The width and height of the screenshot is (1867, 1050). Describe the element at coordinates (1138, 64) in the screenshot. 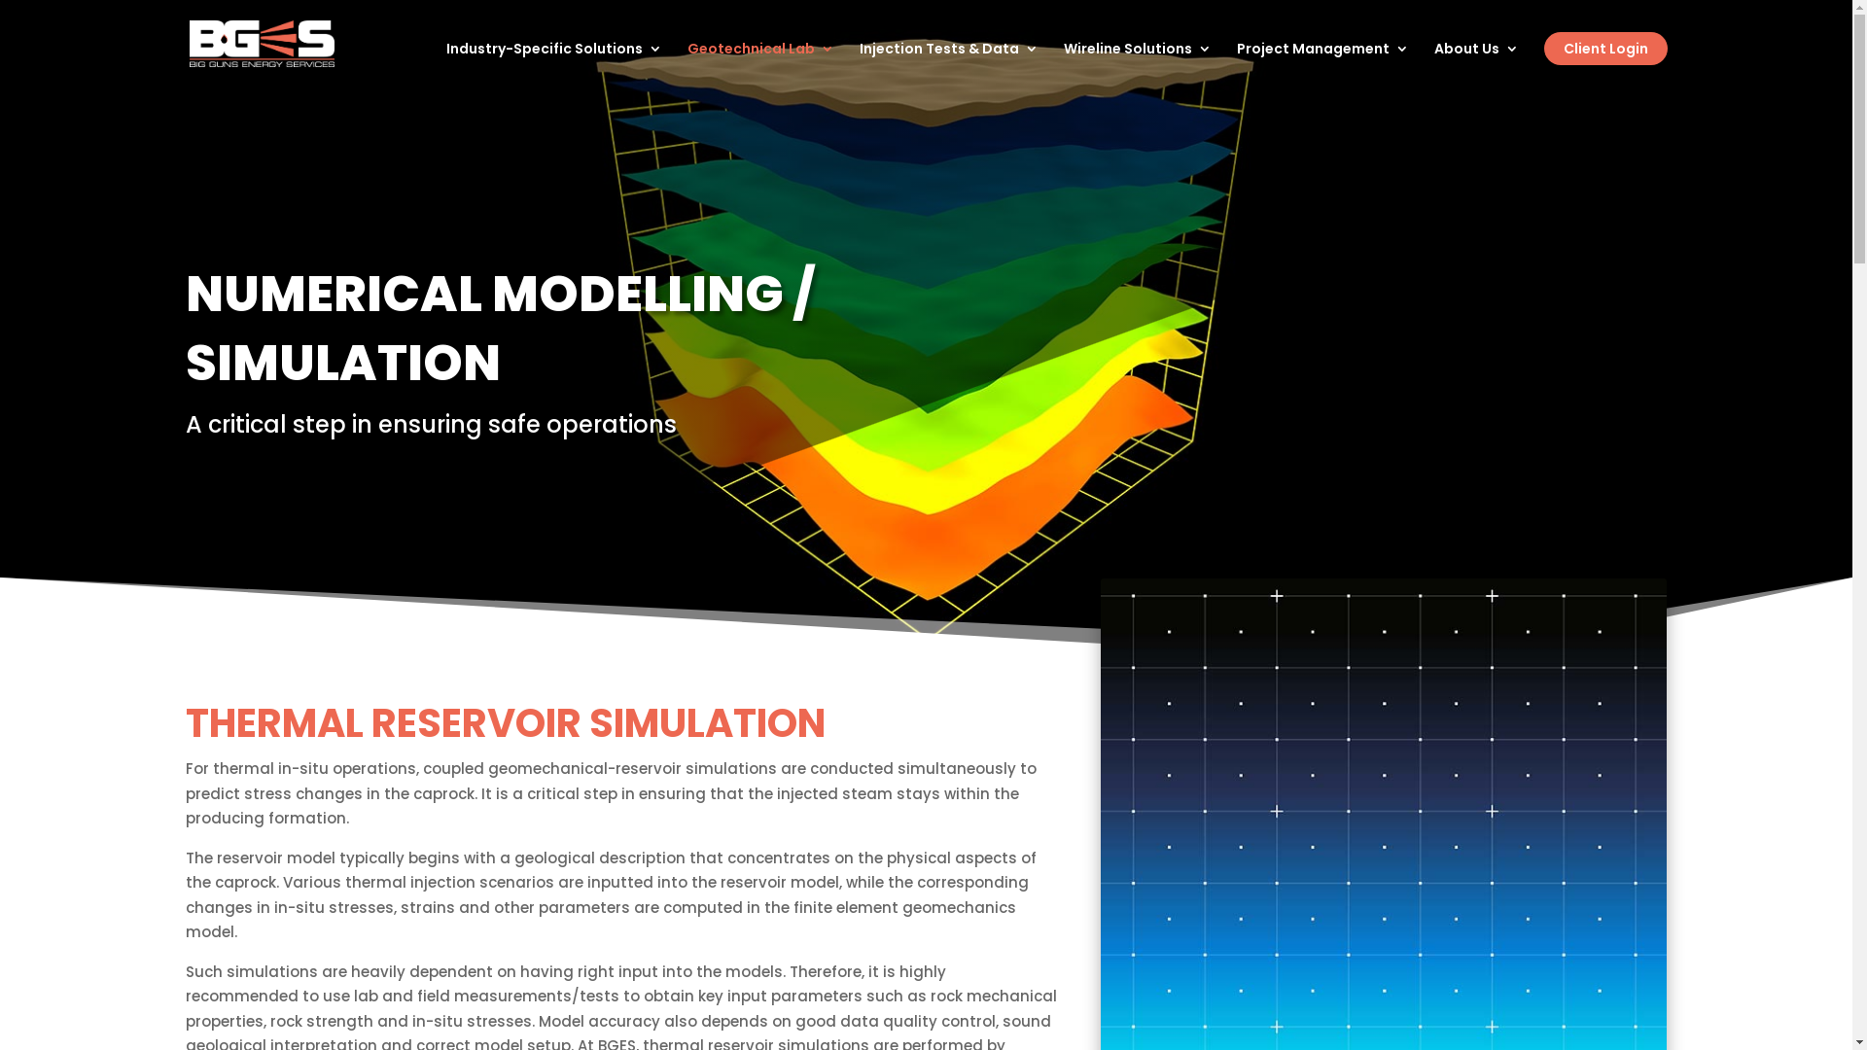

I see `Wireline Solutions` at that location.